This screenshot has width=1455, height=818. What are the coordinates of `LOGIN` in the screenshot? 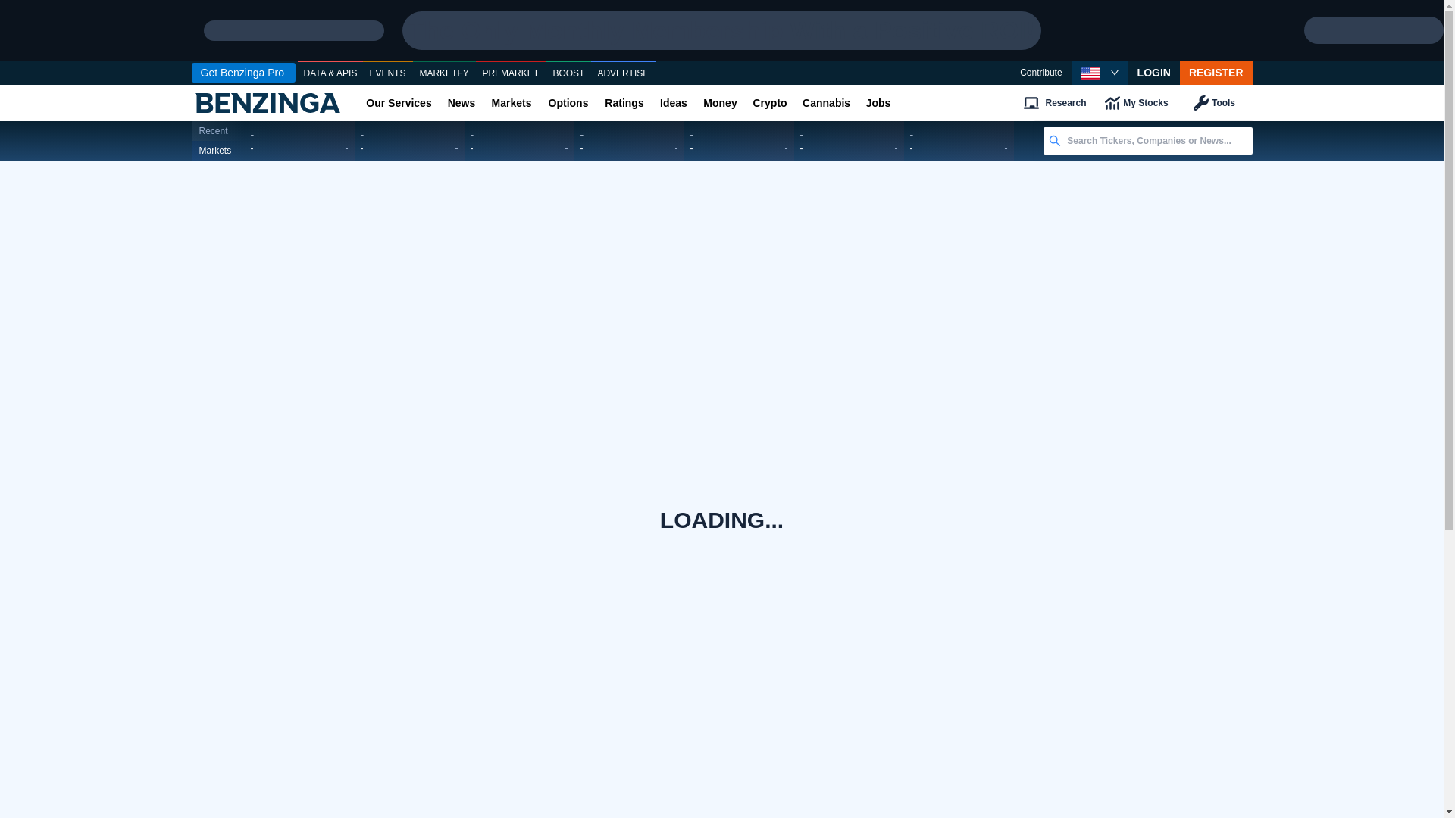 It's located at (1154, 73).